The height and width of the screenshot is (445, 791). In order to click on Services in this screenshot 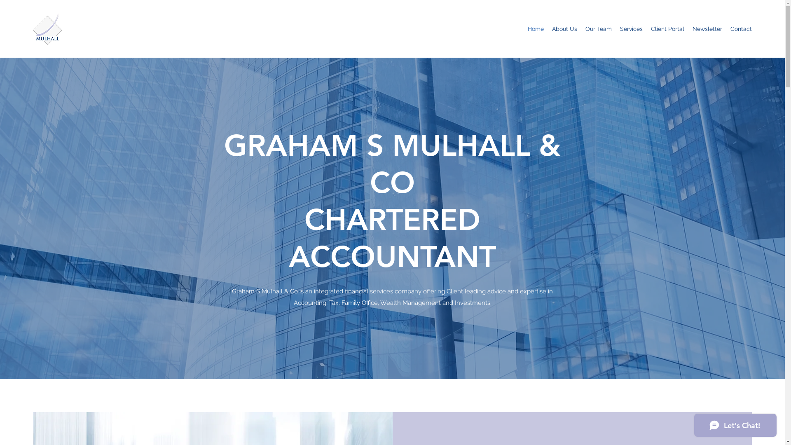, I will do `click(631, 29)`.